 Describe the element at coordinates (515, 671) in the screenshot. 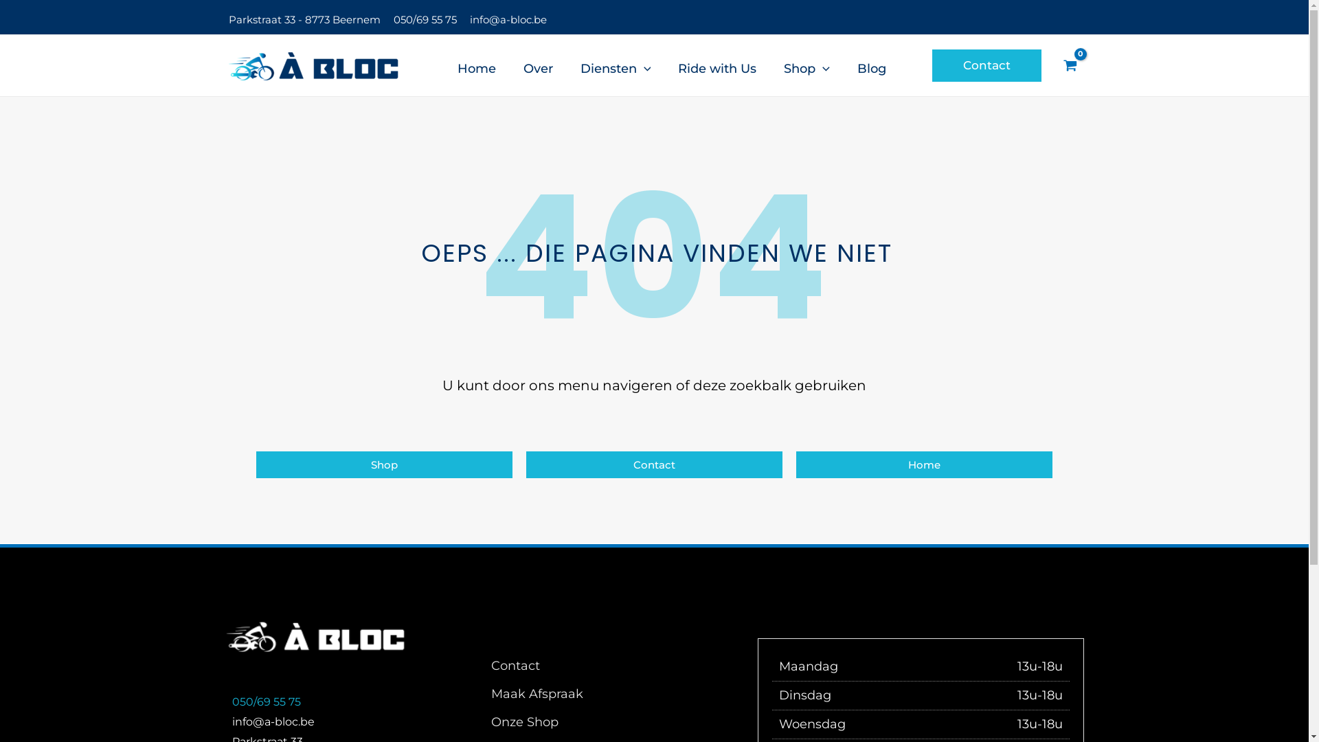

I see `Contact` at that location.